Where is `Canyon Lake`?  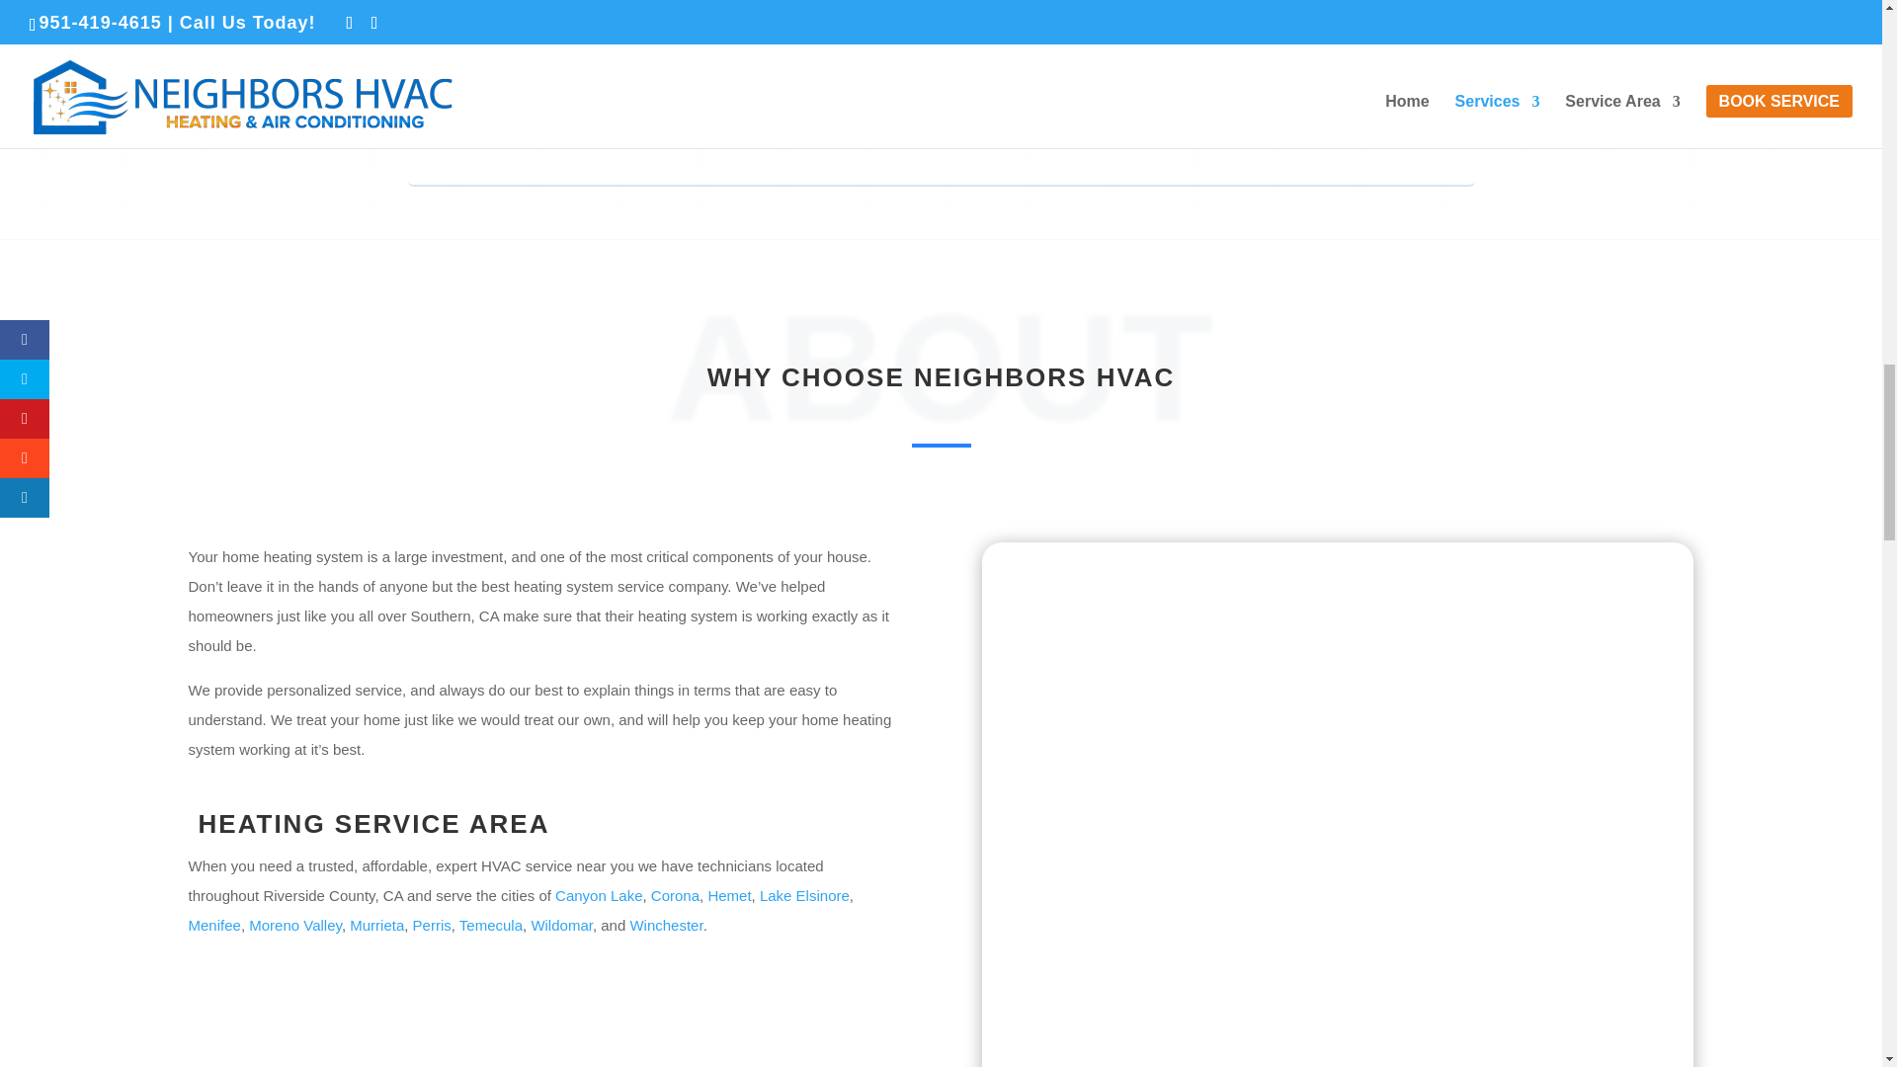 Canyon Lake is located at coordinates (599, 895).